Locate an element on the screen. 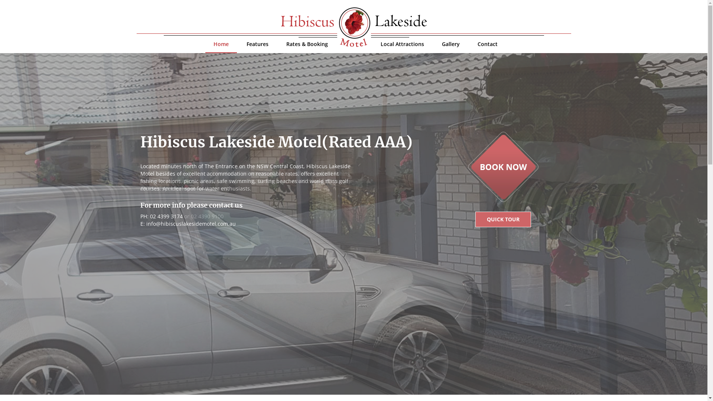 The image size is (713, 401). Queen + Single Bed Room is located at coordinates (354, 224).